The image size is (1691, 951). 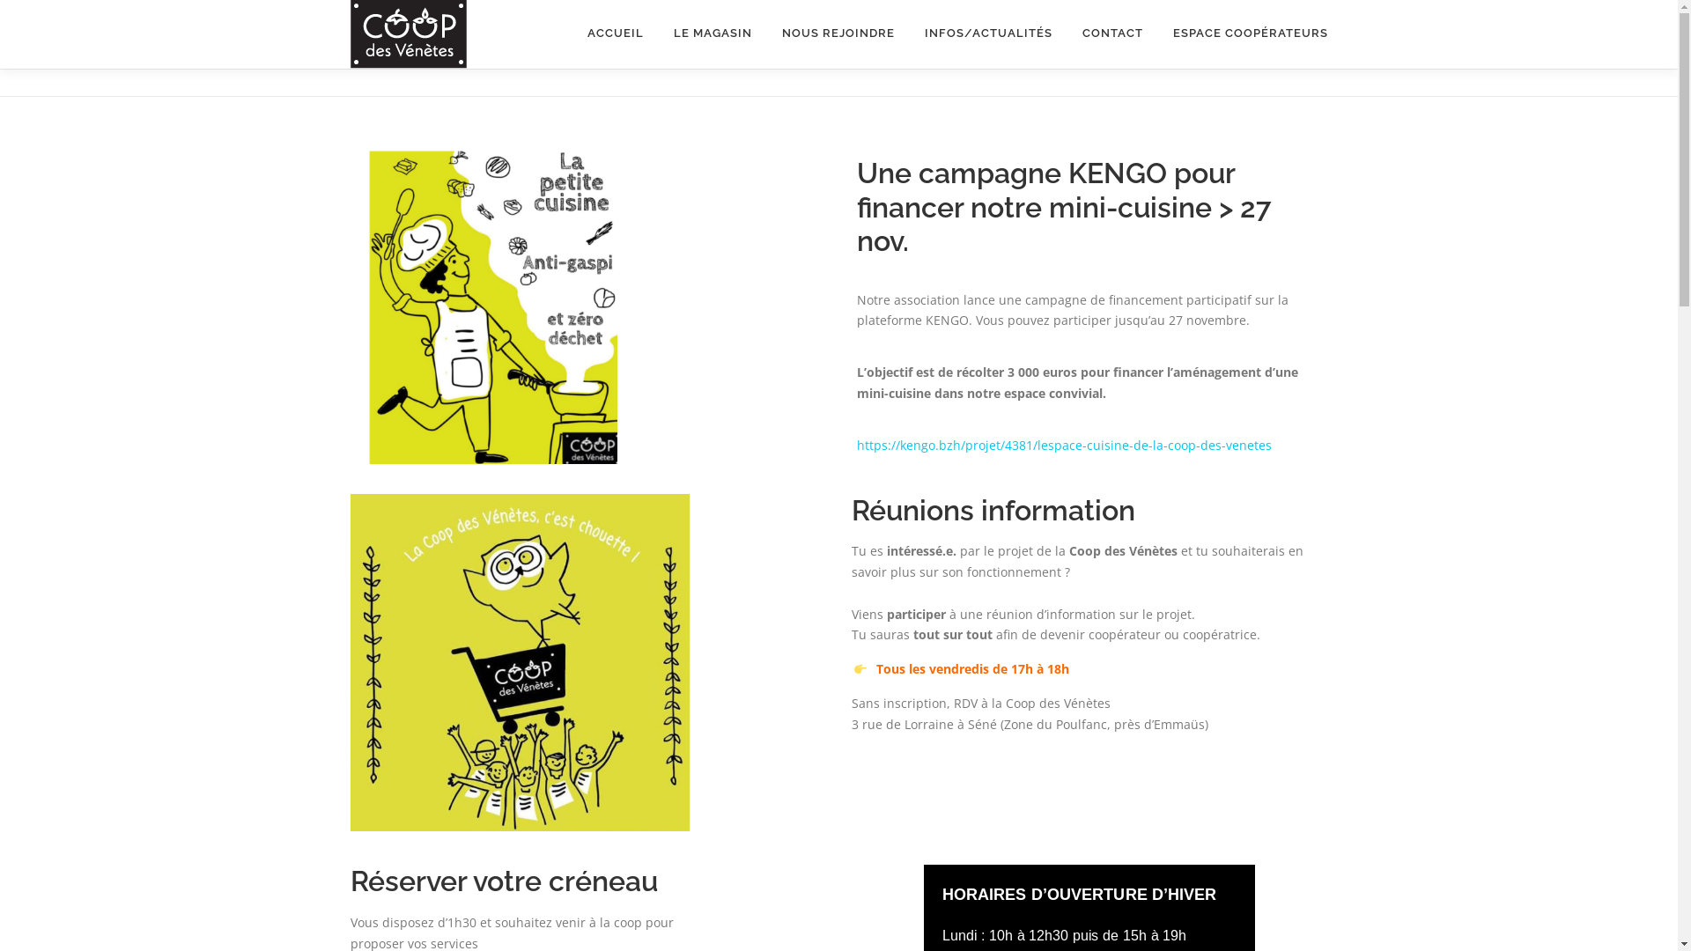 What do you see at coordinates (713, 33) in the screenshot?
I see `LE MAGASIN` at bounding box center [713, 33].